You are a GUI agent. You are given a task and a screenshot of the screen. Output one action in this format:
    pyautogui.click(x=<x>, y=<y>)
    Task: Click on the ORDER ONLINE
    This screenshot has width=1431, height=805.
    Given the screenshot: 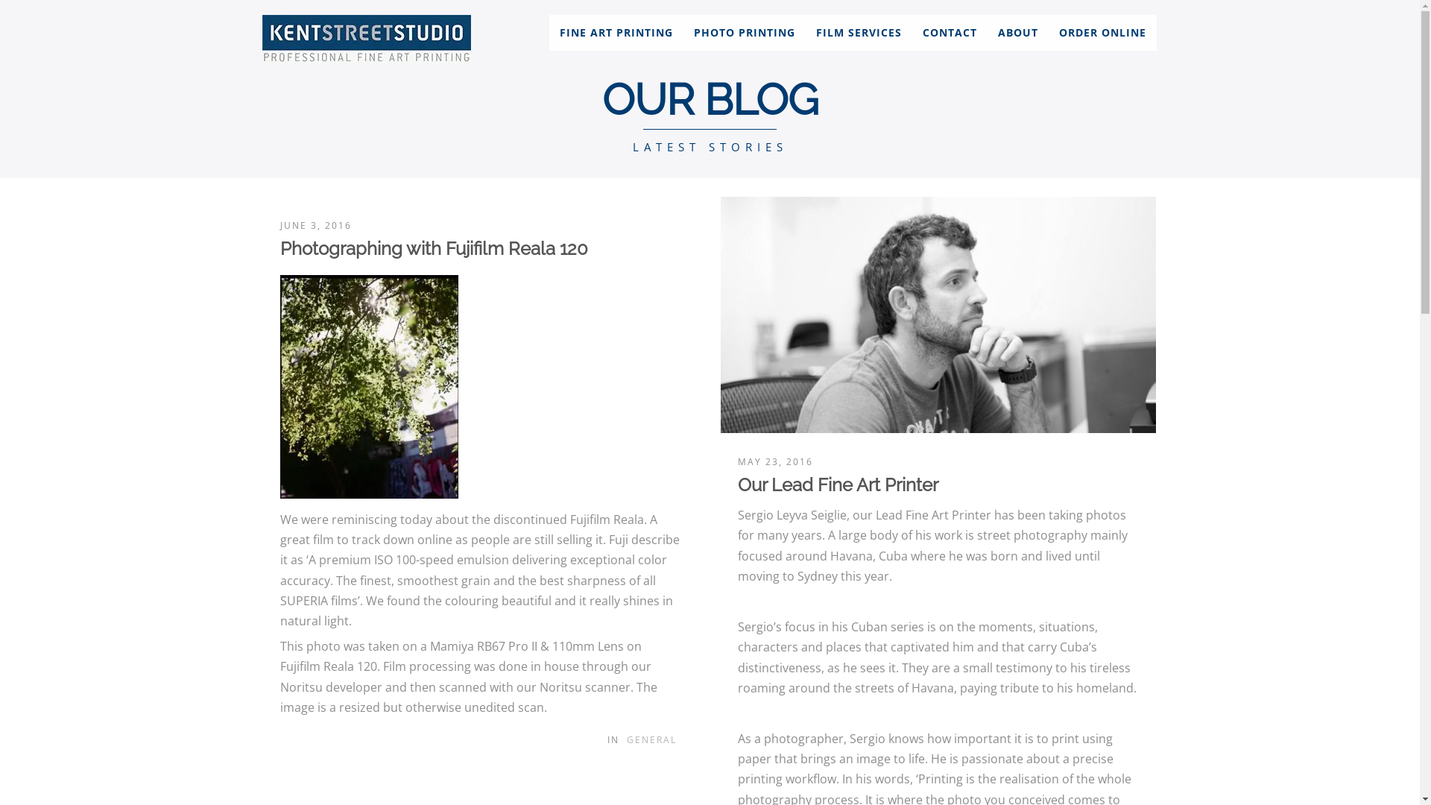 What is the action you would take?
    pyautogui.click(x=1103, y=33)
    